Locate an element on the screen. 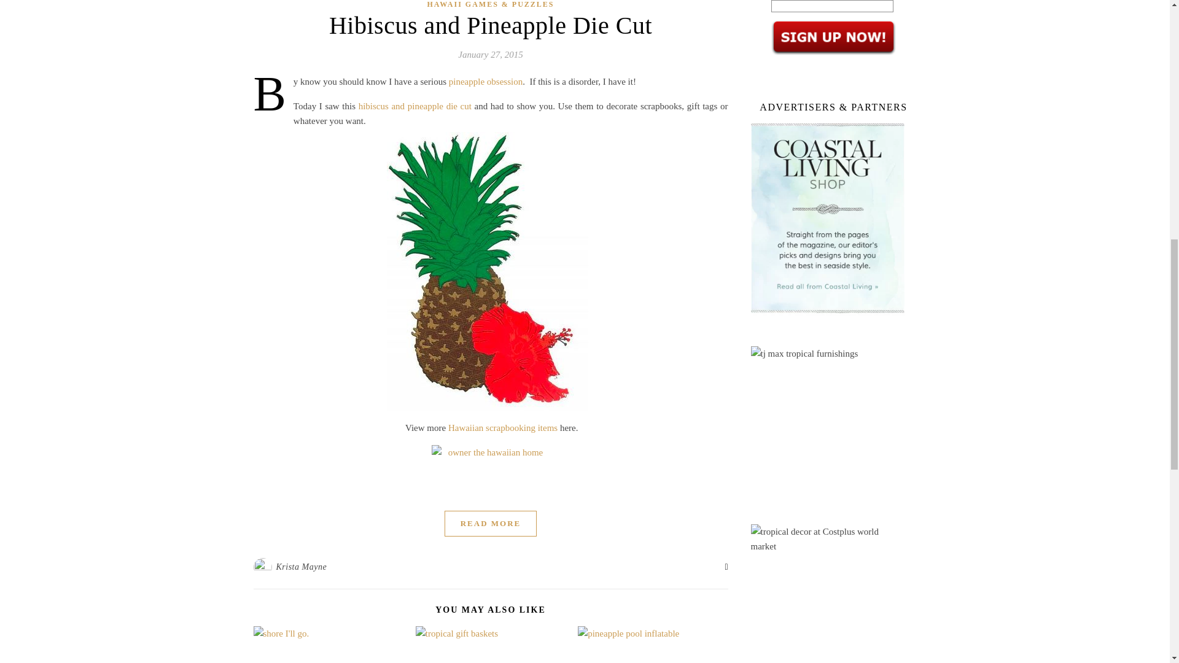 Image resolution: width=1179 pixels, height=663 pixels. Hibiscus and Pineapple Die Cut is located at coordinates (490, 25).